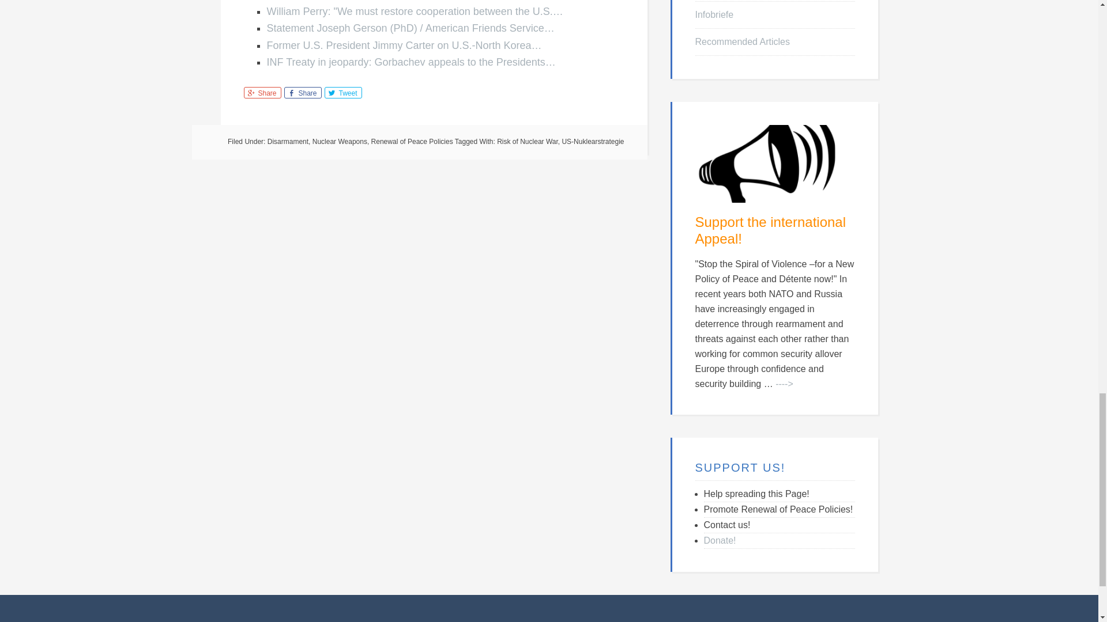 The image size is (1107, 622). Describe the element at coordinates (262, 92) in the screenshot. I see `Share` at that location.